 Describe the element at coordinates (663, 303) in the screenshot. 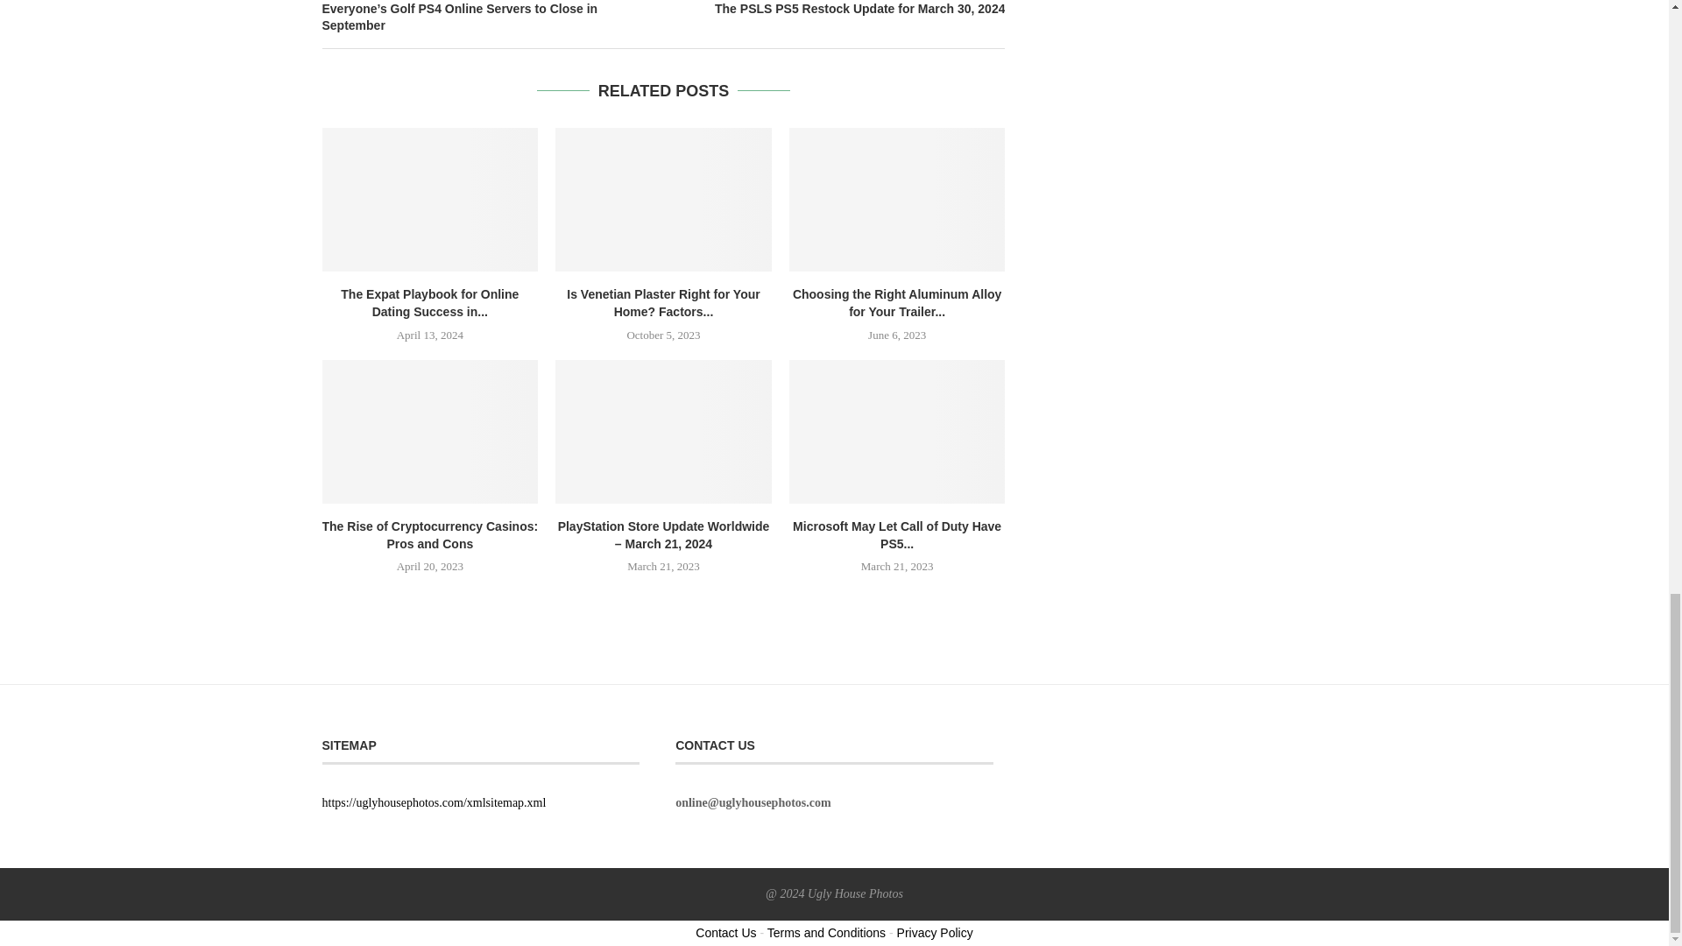

I see `Is Venetian Plaster Right for Your Home? Factors...` at that location.